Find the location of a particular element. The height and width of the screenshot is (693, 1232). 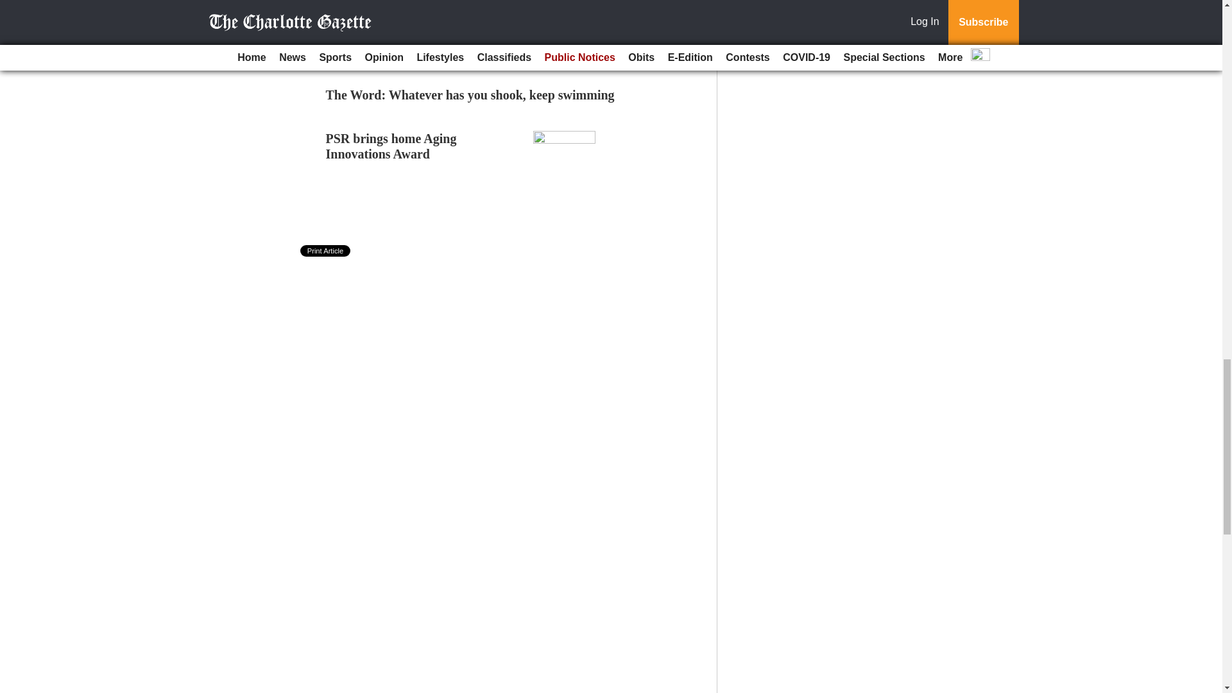

Print Article is located at coordinates (326, 250).